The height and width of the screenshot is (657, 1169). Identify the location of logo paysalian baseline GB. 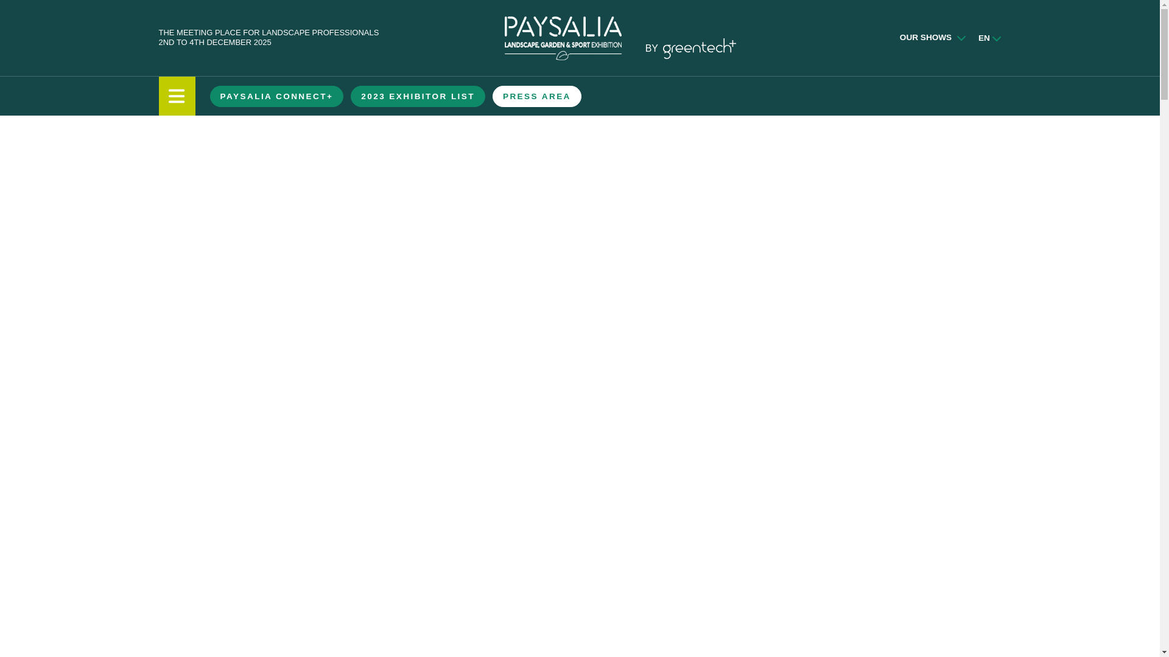
(562, 37).